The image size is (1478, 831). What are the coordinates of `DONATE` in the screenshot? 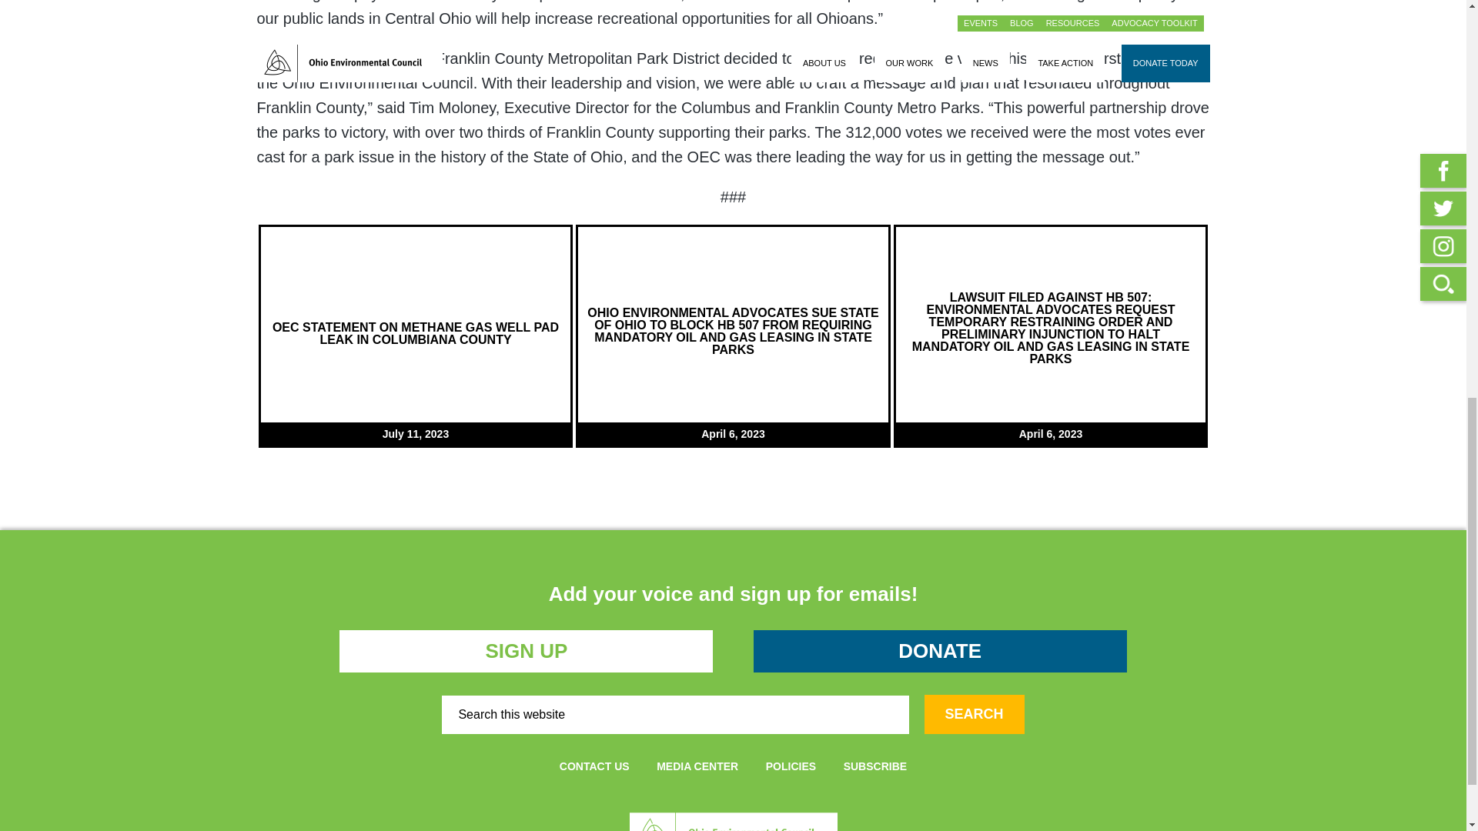 It's located at (940, 651).